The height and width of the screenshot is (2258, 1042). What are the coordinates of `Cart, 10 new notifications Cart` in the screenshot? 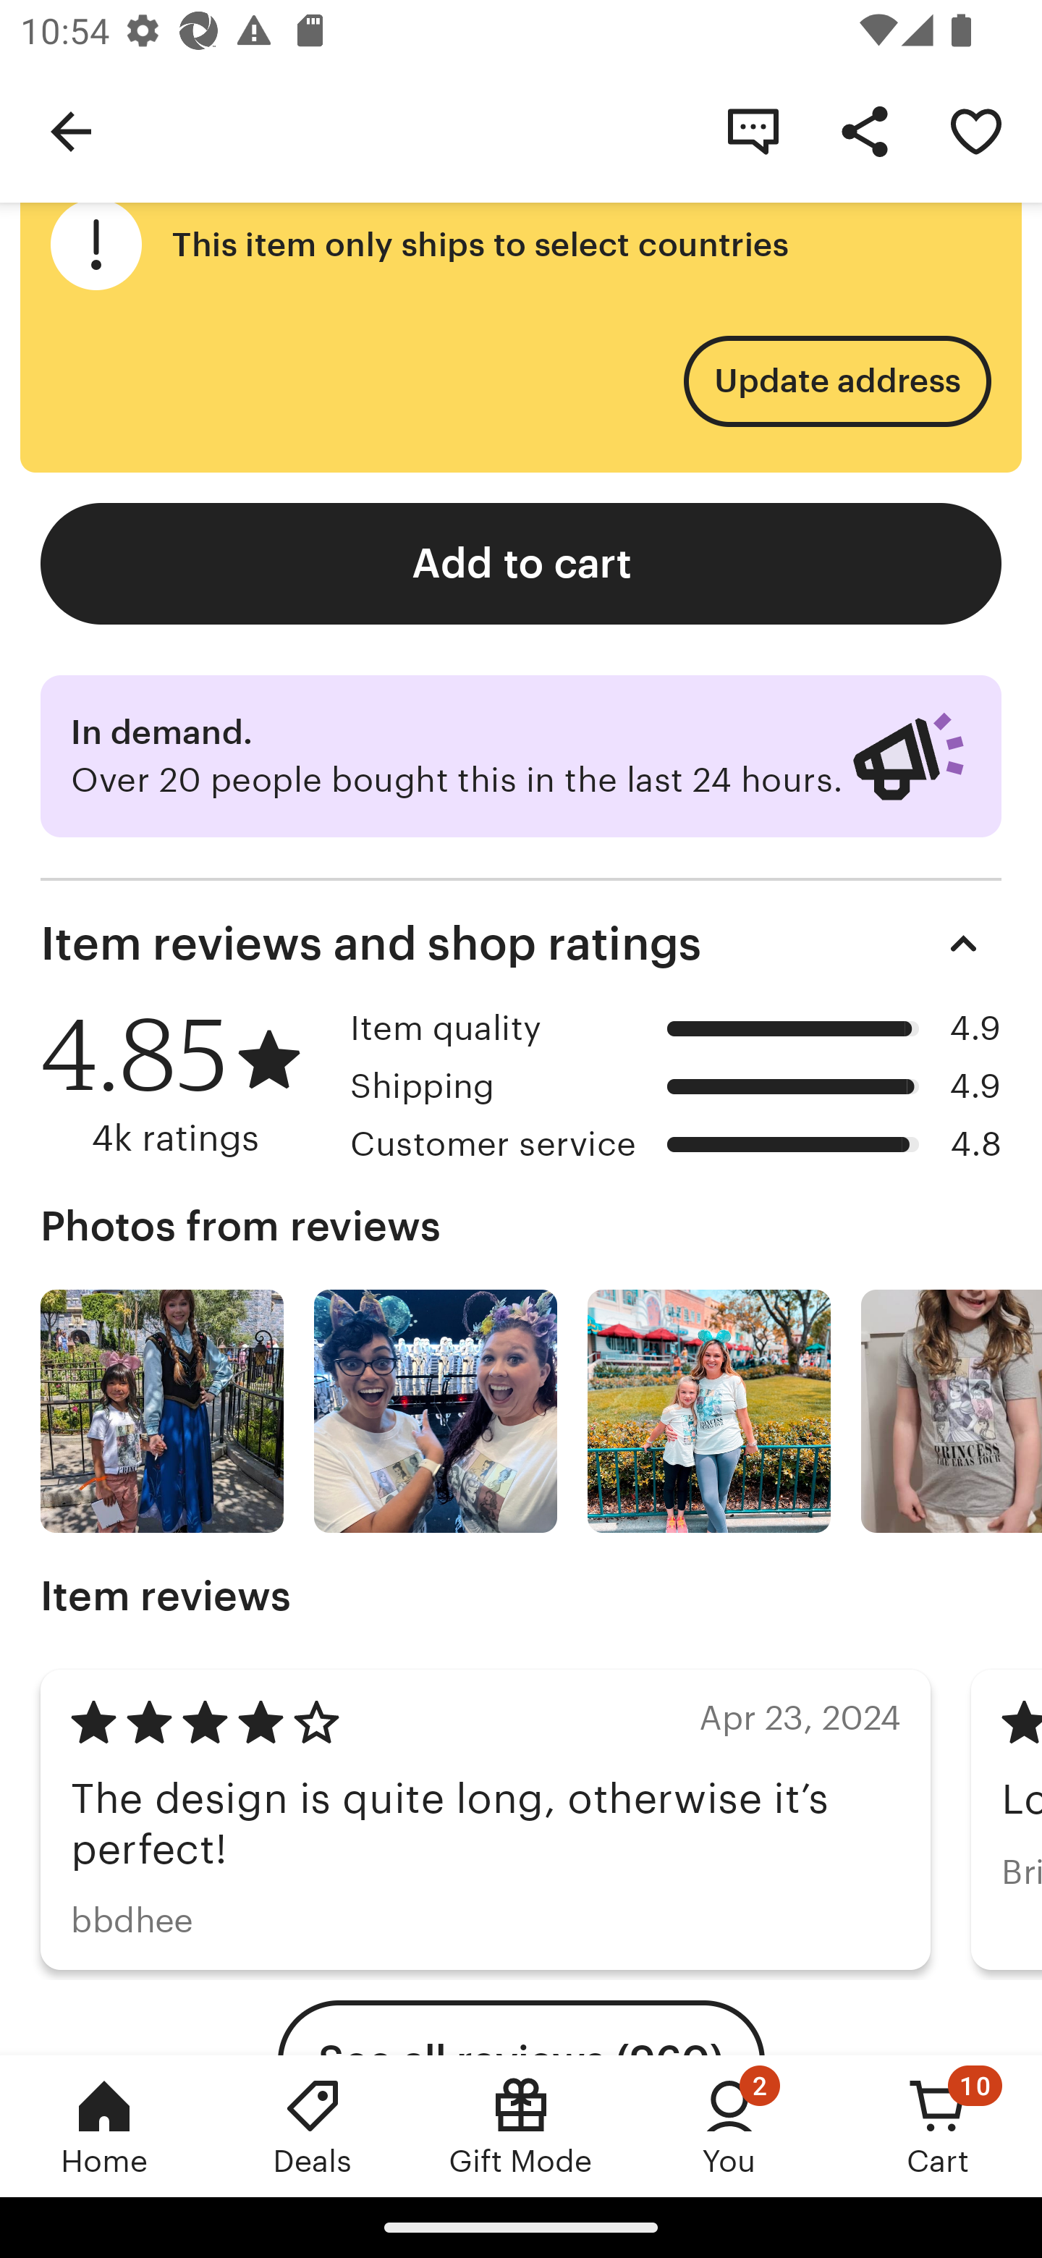 It's located at (938, 2126).